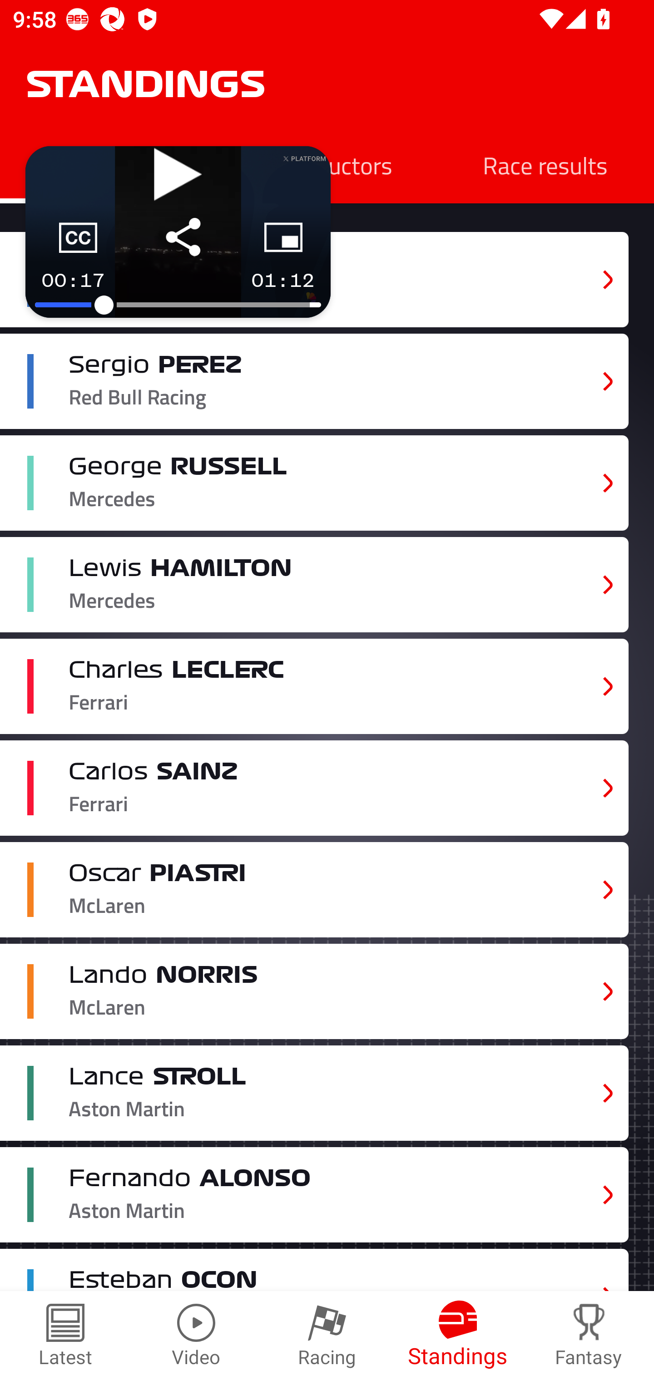 The height and width of the screenshot is (1380, 654). I want to click on Oscar PIASTRI McLaren, so click(314, 889).